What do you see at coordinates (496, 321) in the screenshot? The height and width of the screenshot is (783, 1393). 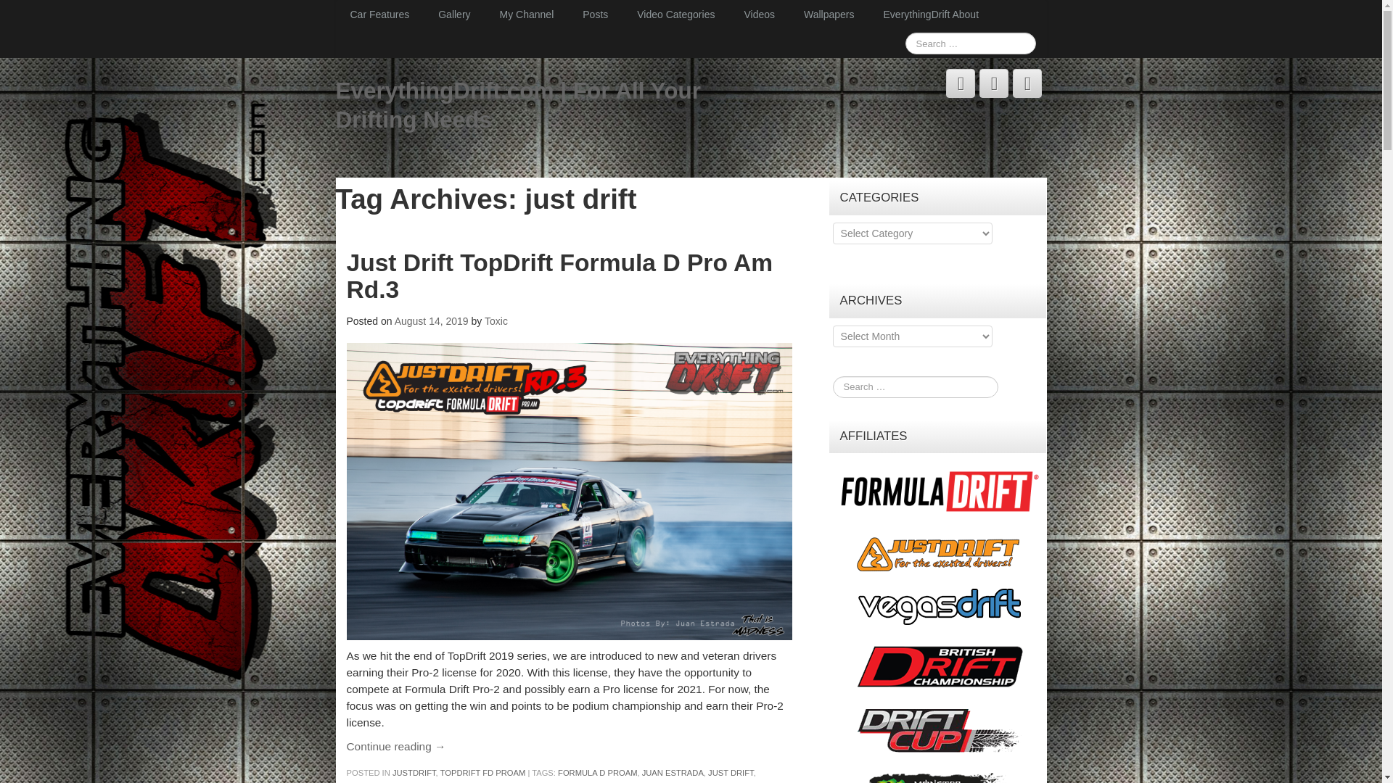 I see `Toxic` at bounding box center [496, 321].